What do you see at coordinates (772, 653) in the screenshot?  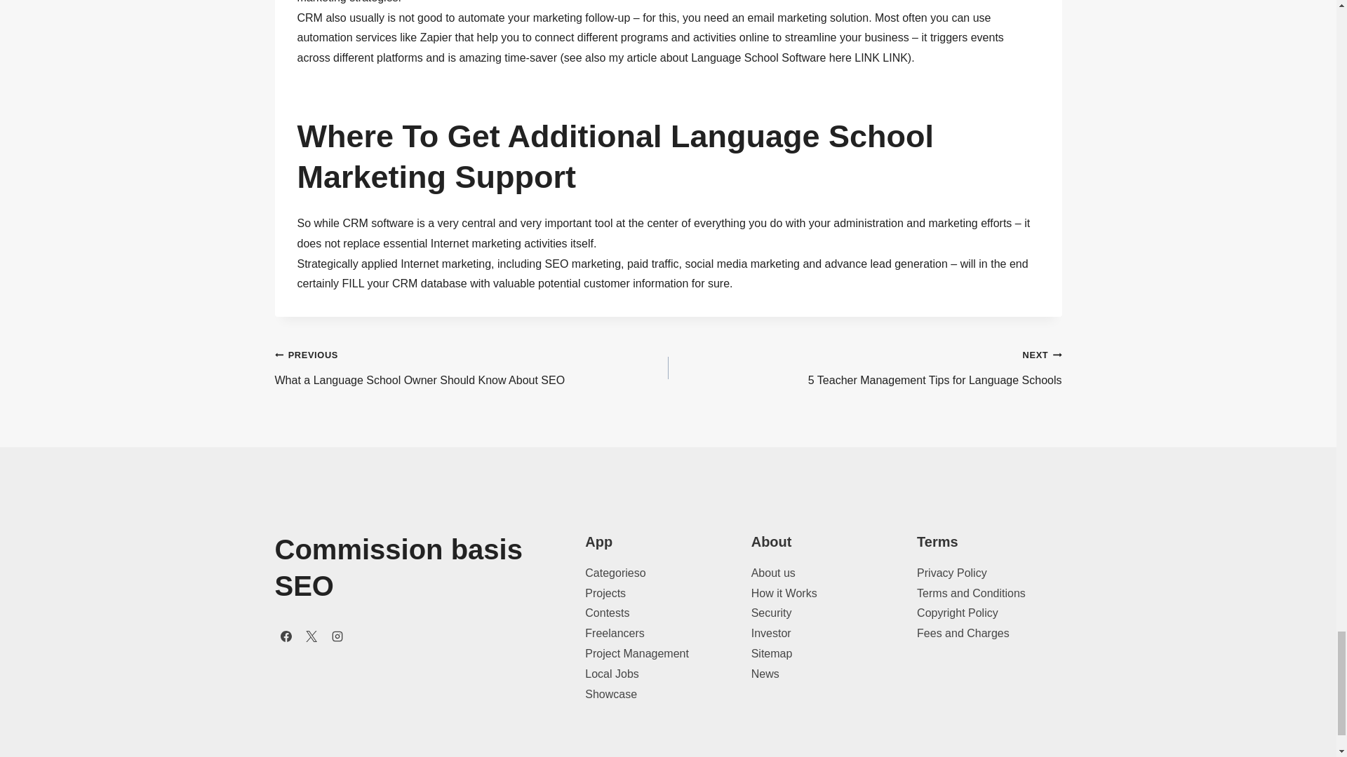 I see `Sitemap` at bounding box center [772, 653].